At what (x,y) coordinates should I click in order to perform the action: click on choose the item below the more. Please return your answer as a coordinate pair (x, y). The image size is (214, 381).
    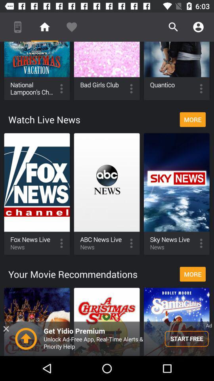
    Looking at the image, I should click on (107, 339).